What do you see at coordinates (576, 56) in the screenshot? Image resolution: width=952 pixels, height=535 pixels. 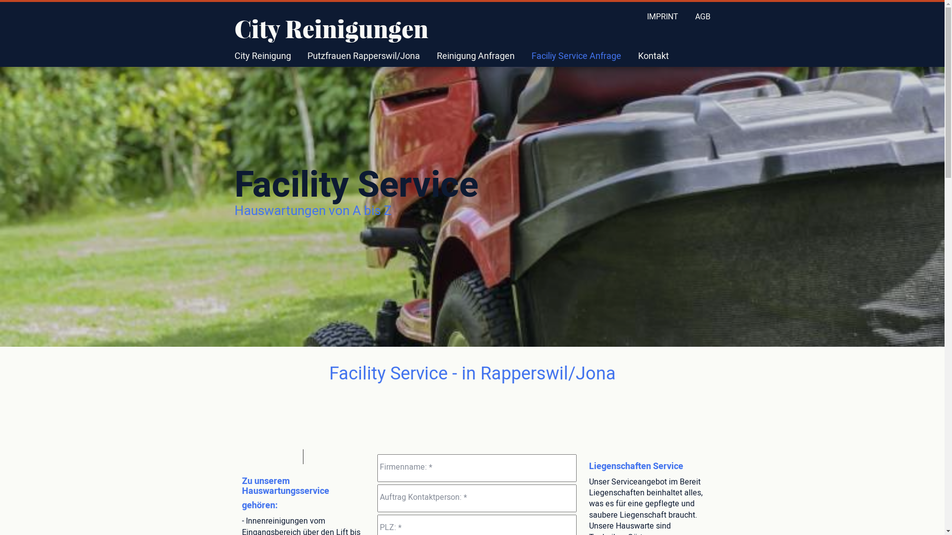 I see `Faciliy Service Anfrage` at bounding box center [576, 56].